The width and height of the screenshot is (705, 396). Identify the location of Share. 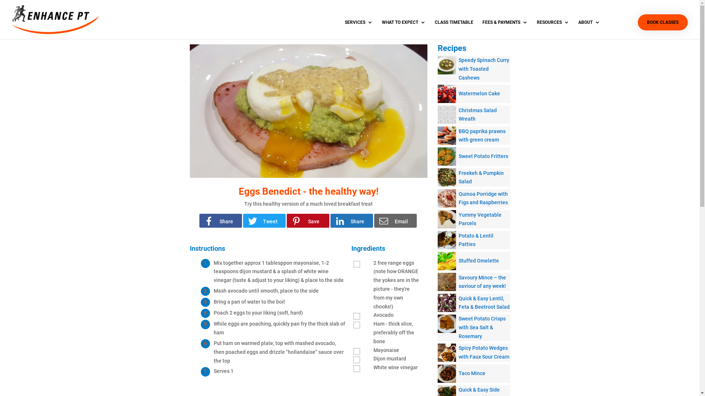
(352, 221).